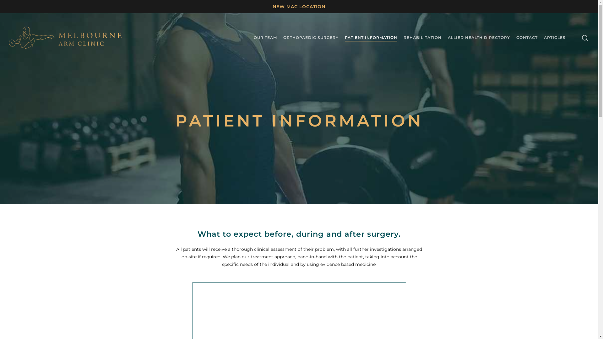 This screenshot has width=603, height=339. What do you see at coordinates (586, 38) in the screenshot?
I see `search` at bounding box center [586, 38].